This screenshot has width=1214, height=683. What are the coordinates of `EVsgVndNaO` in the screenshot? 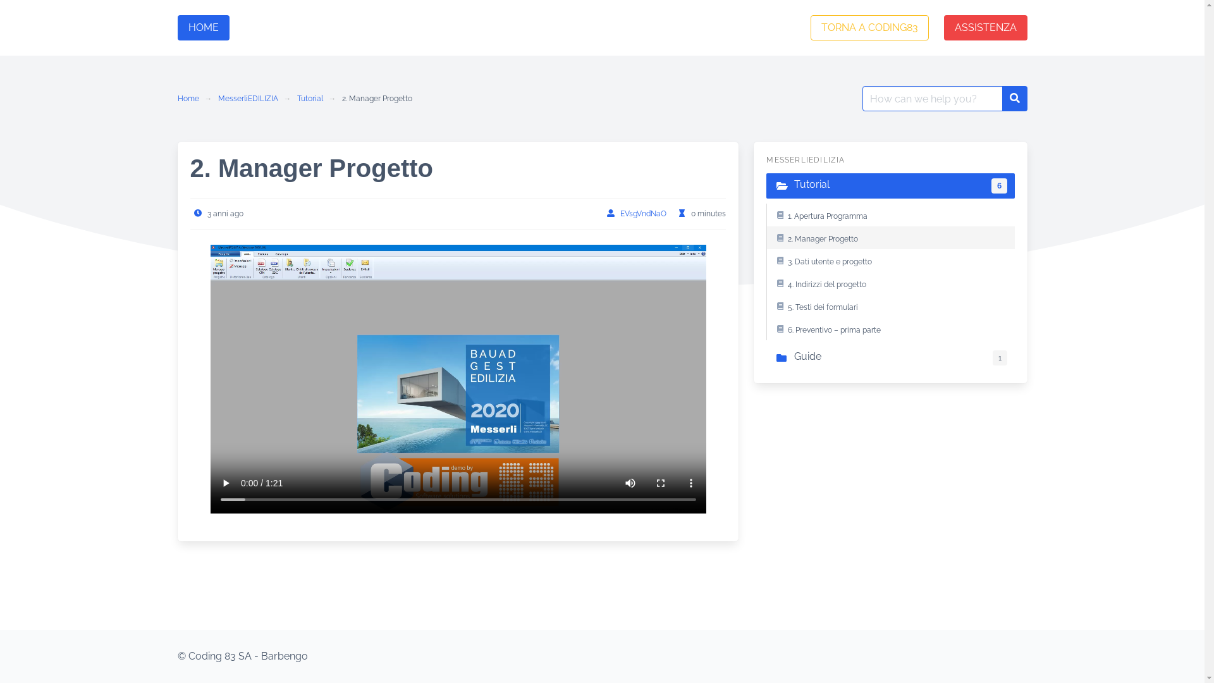 It's located at (644, 214).